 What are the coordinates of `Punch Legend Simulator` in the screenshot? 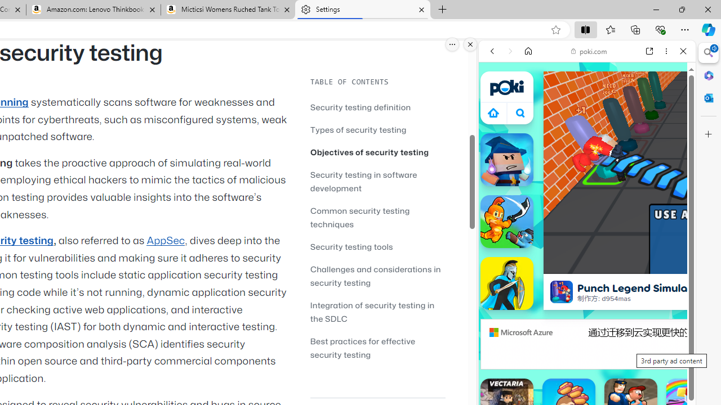 It's located at (561, 291).